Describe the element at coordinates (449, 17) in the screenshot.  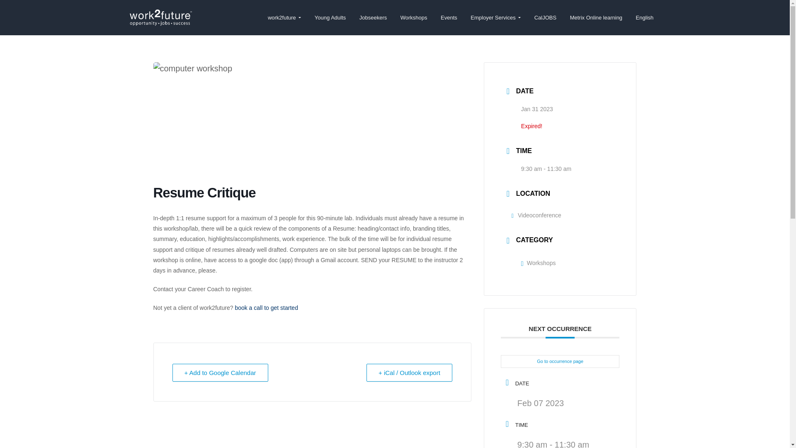
I see `Events` at that location.